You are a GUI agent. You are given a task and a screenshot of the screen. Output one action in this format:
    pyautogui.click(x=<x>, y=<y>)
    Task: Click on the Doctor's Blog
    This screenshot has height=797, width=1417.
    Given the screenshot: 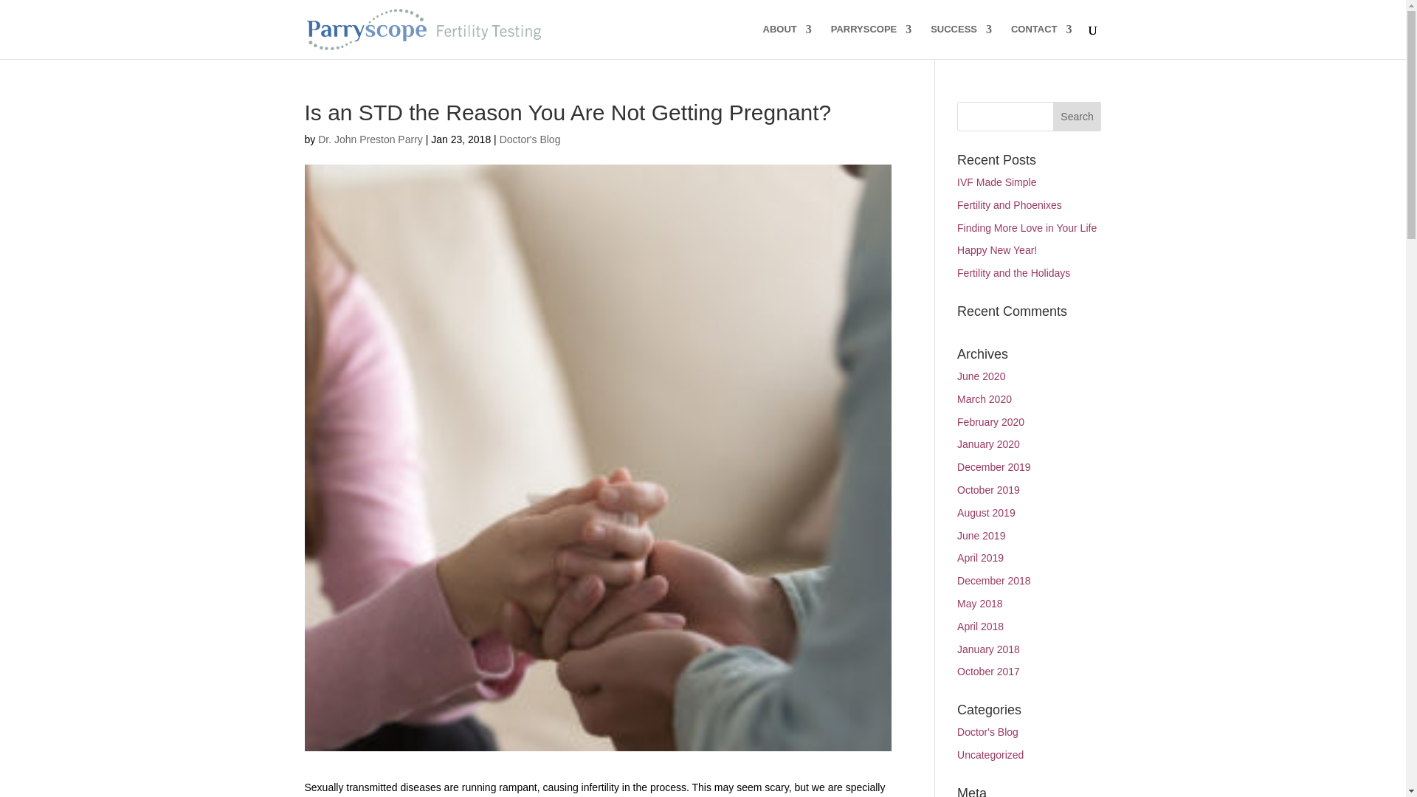 What is the action you would take?
    pyautogui.click(x=530, y=139)
    